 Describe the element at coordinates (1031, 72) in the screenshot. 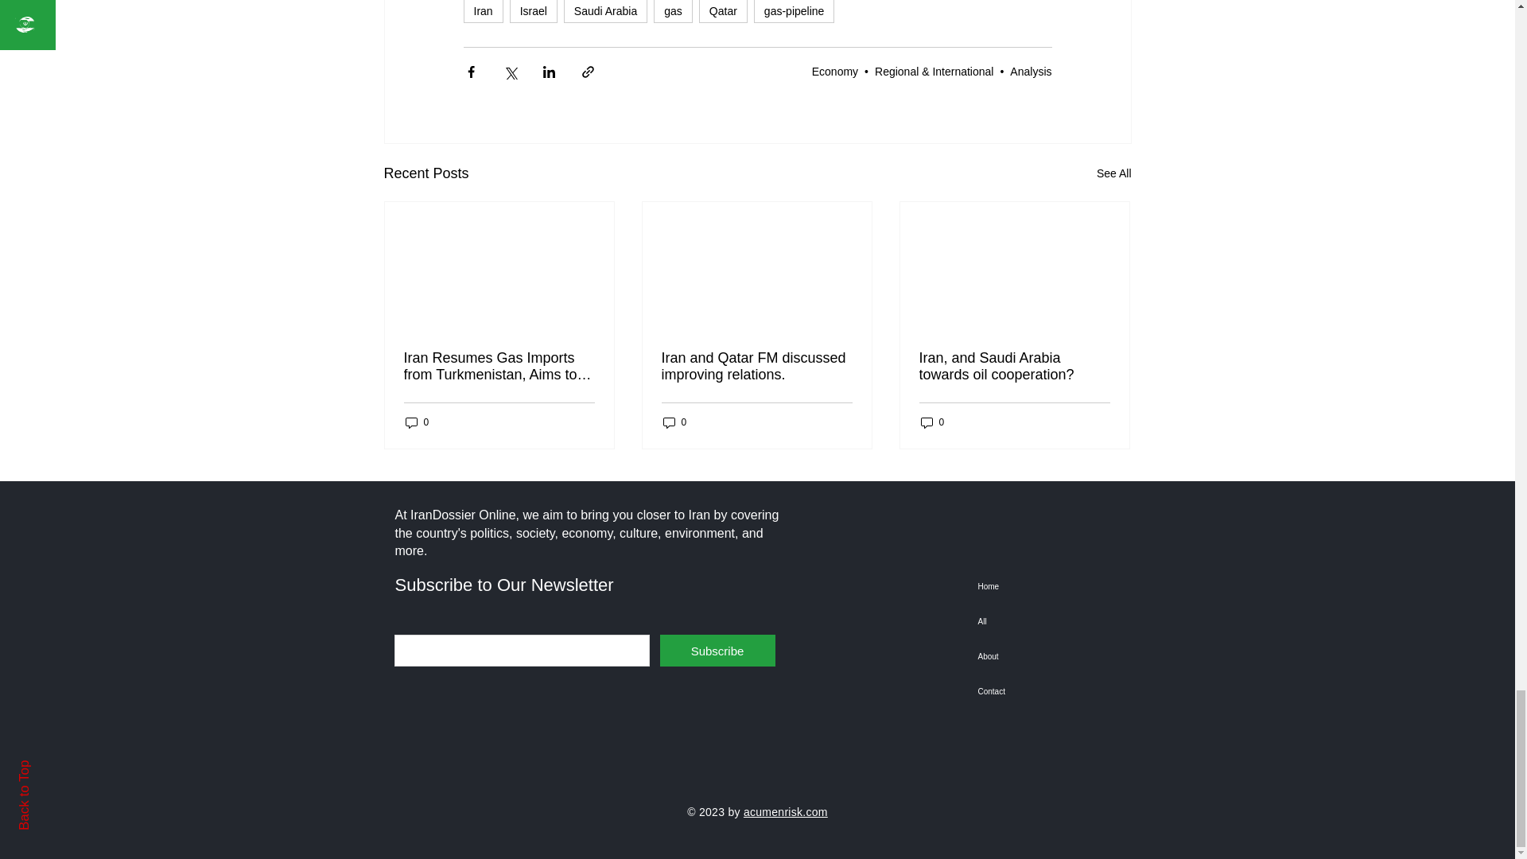

I see `Analysis` at that location.